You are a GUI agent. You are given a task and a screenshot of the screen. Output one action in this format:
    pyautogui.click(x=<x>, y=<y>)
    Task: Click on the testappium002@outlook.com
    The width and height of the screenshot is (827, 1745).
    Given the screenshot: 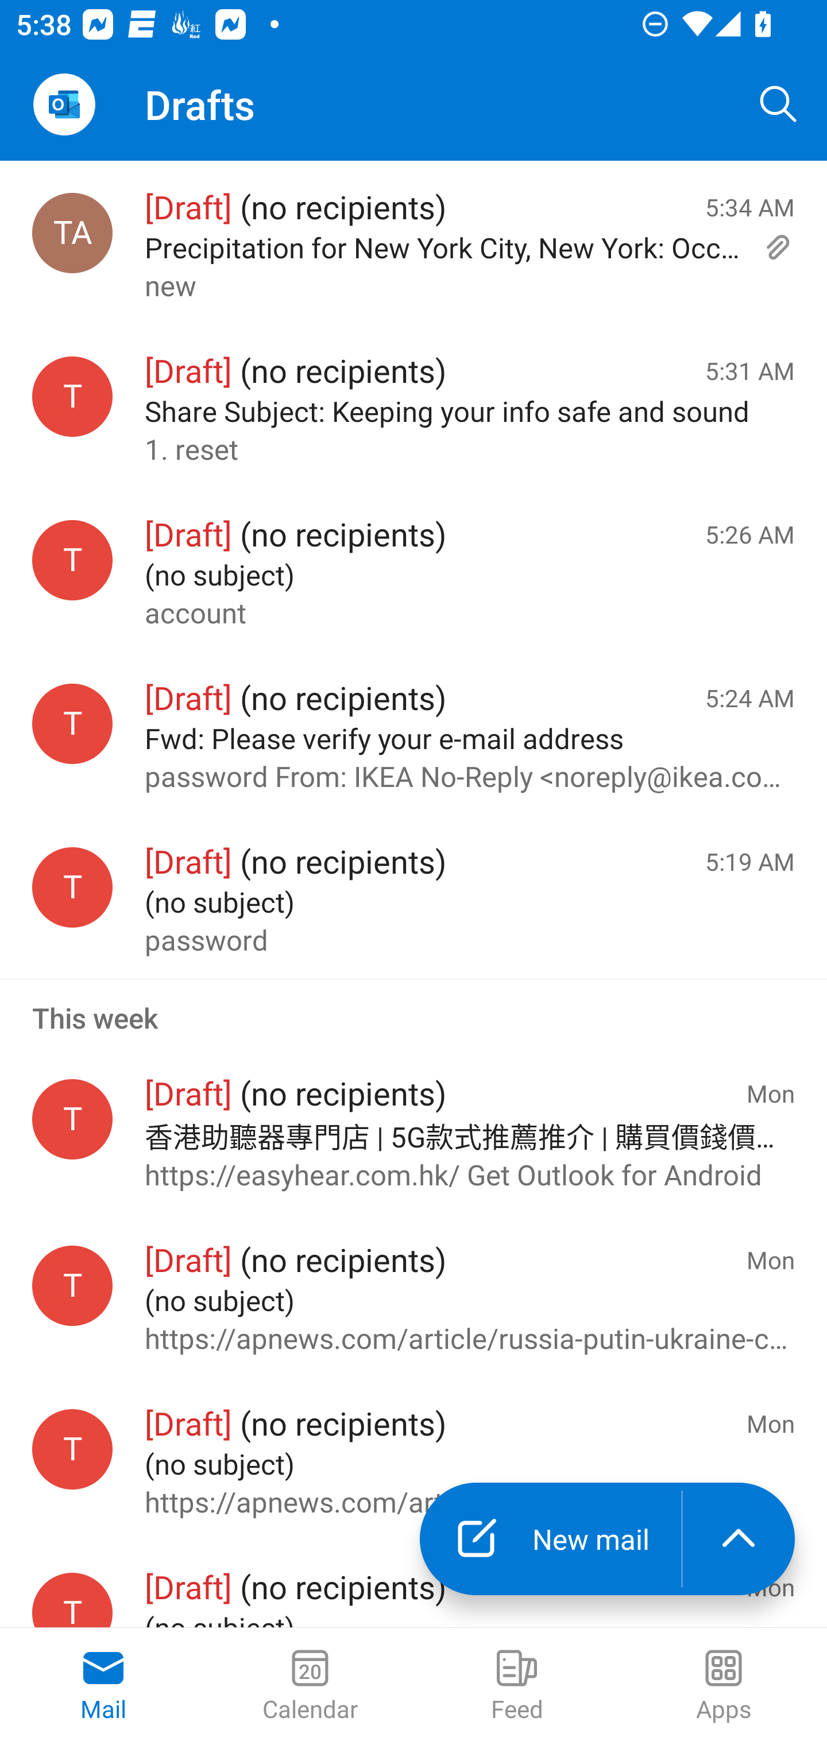 What is the action you would take?
    pyautogui.click(x=72, y=724)
    